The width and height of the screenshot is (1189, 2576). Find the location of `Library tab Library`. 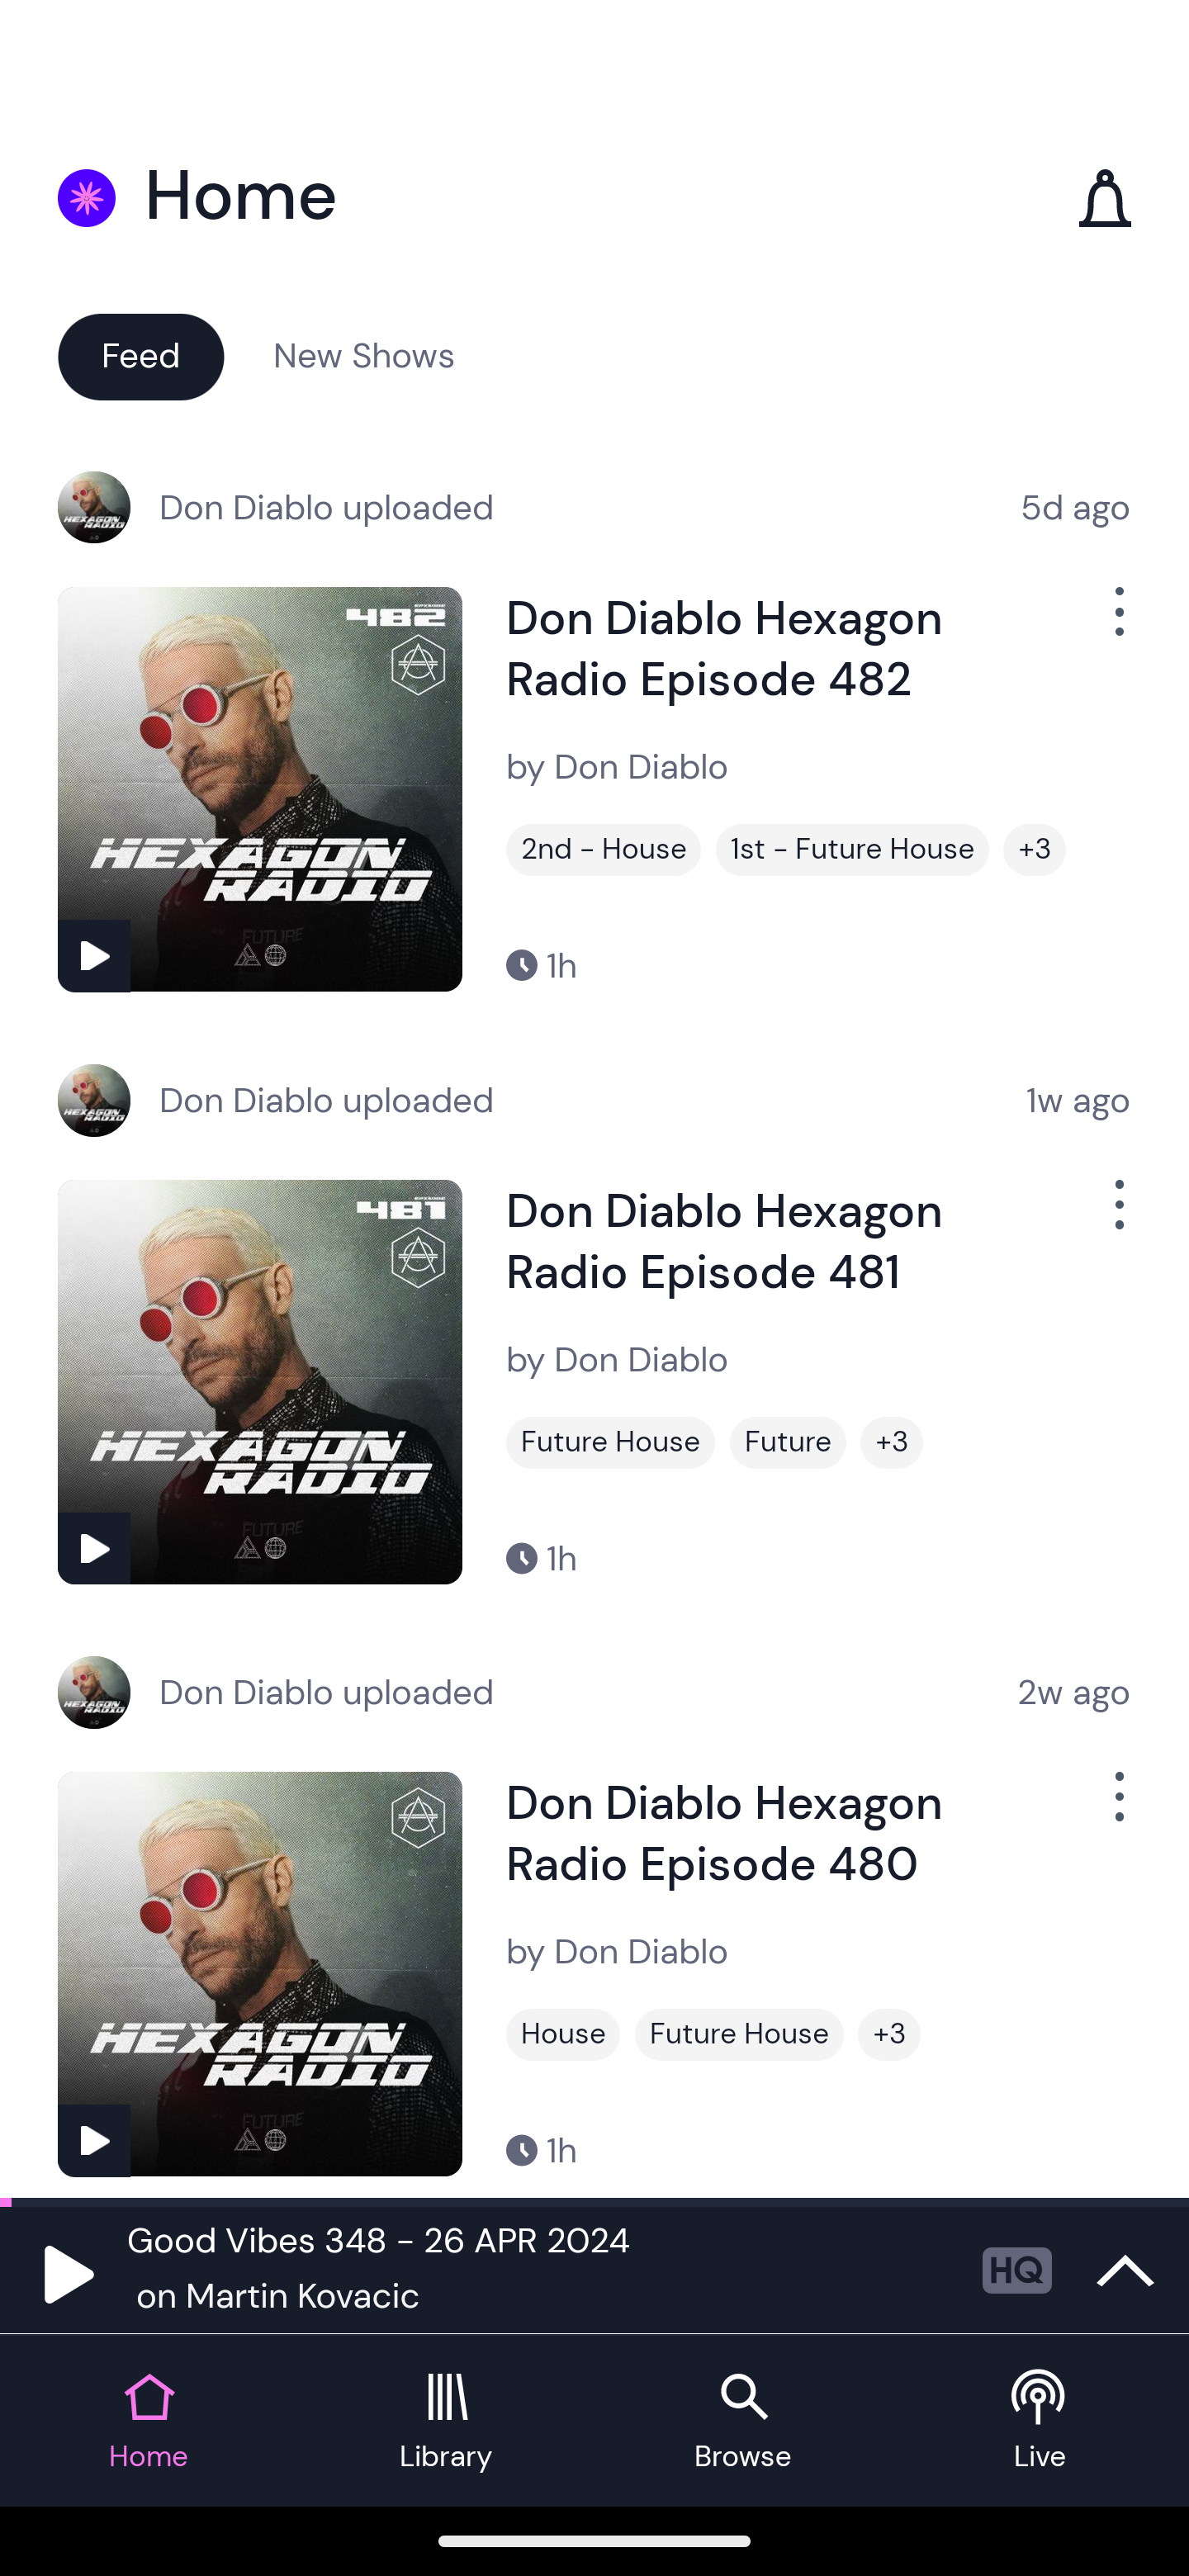

Library tab Library is located at coordinates (446, 2421).